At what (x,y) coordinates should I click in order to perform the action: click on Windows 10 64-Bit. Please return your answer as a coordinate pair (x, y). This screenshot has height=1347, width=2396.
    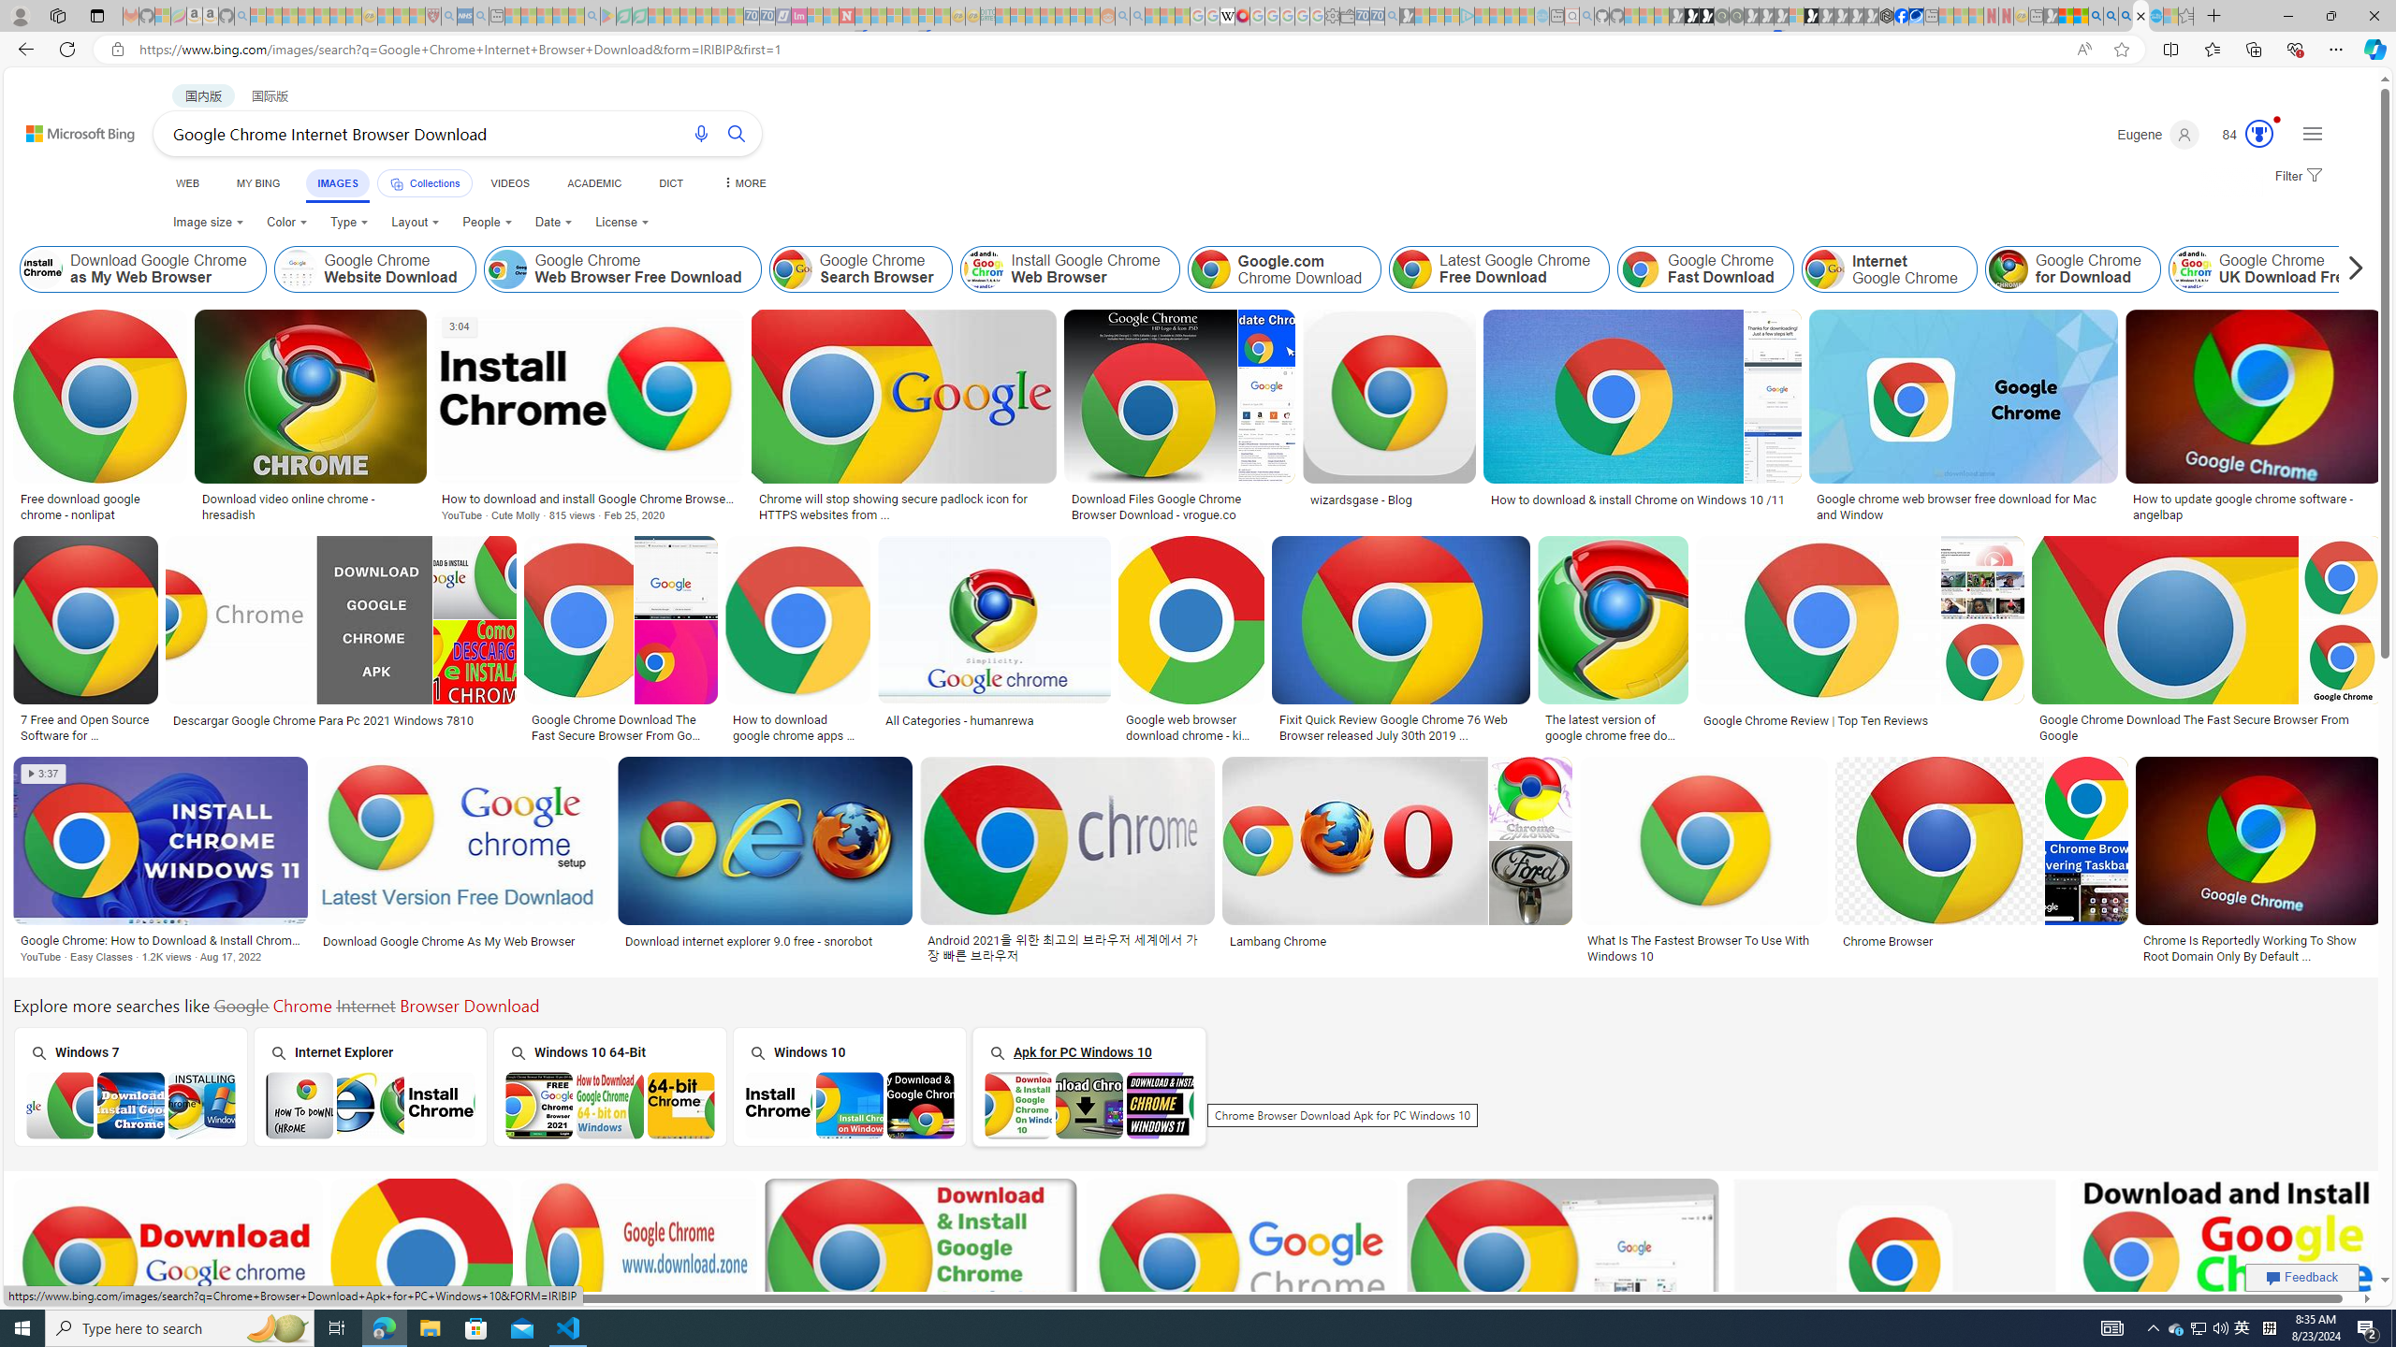
    Looking at the image, I should click on (609, 1085).